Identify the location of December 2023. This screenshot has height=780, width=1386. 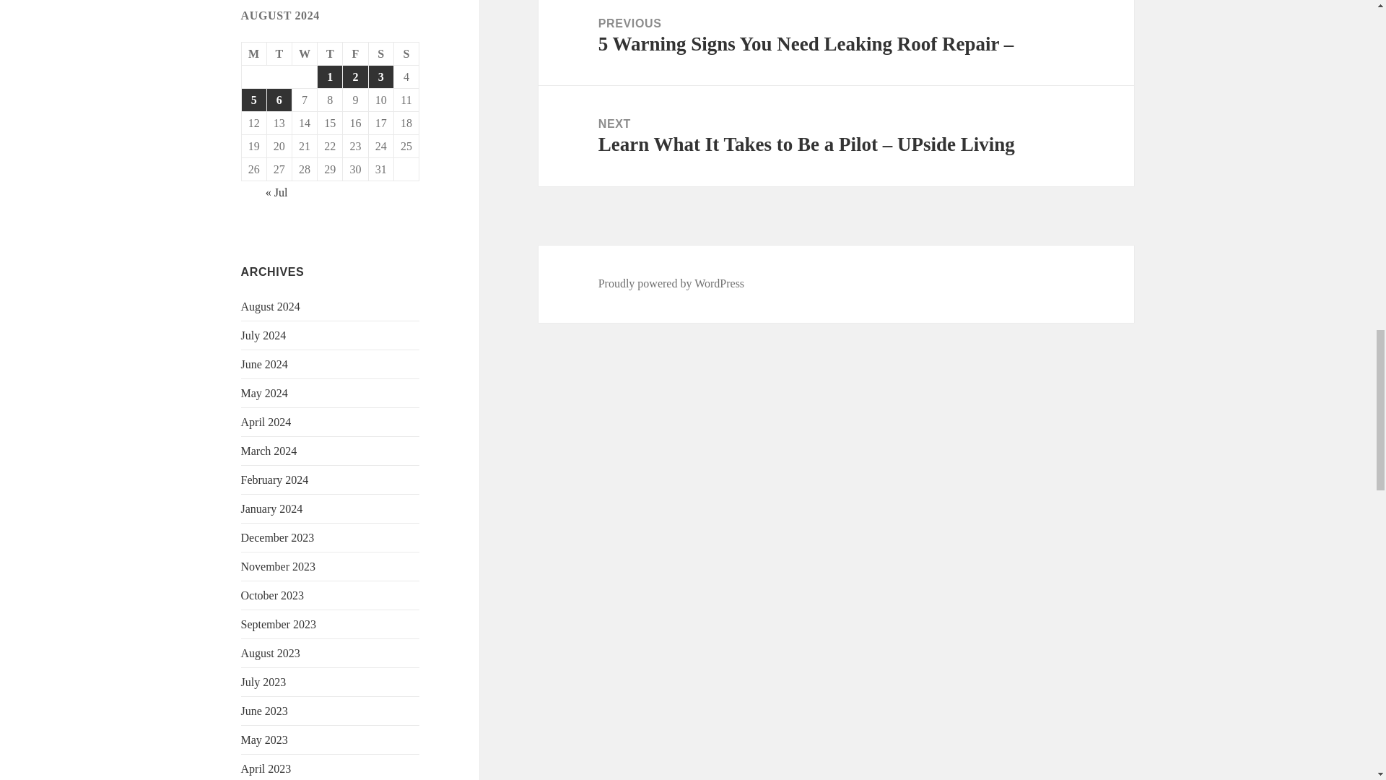
(277, 537).